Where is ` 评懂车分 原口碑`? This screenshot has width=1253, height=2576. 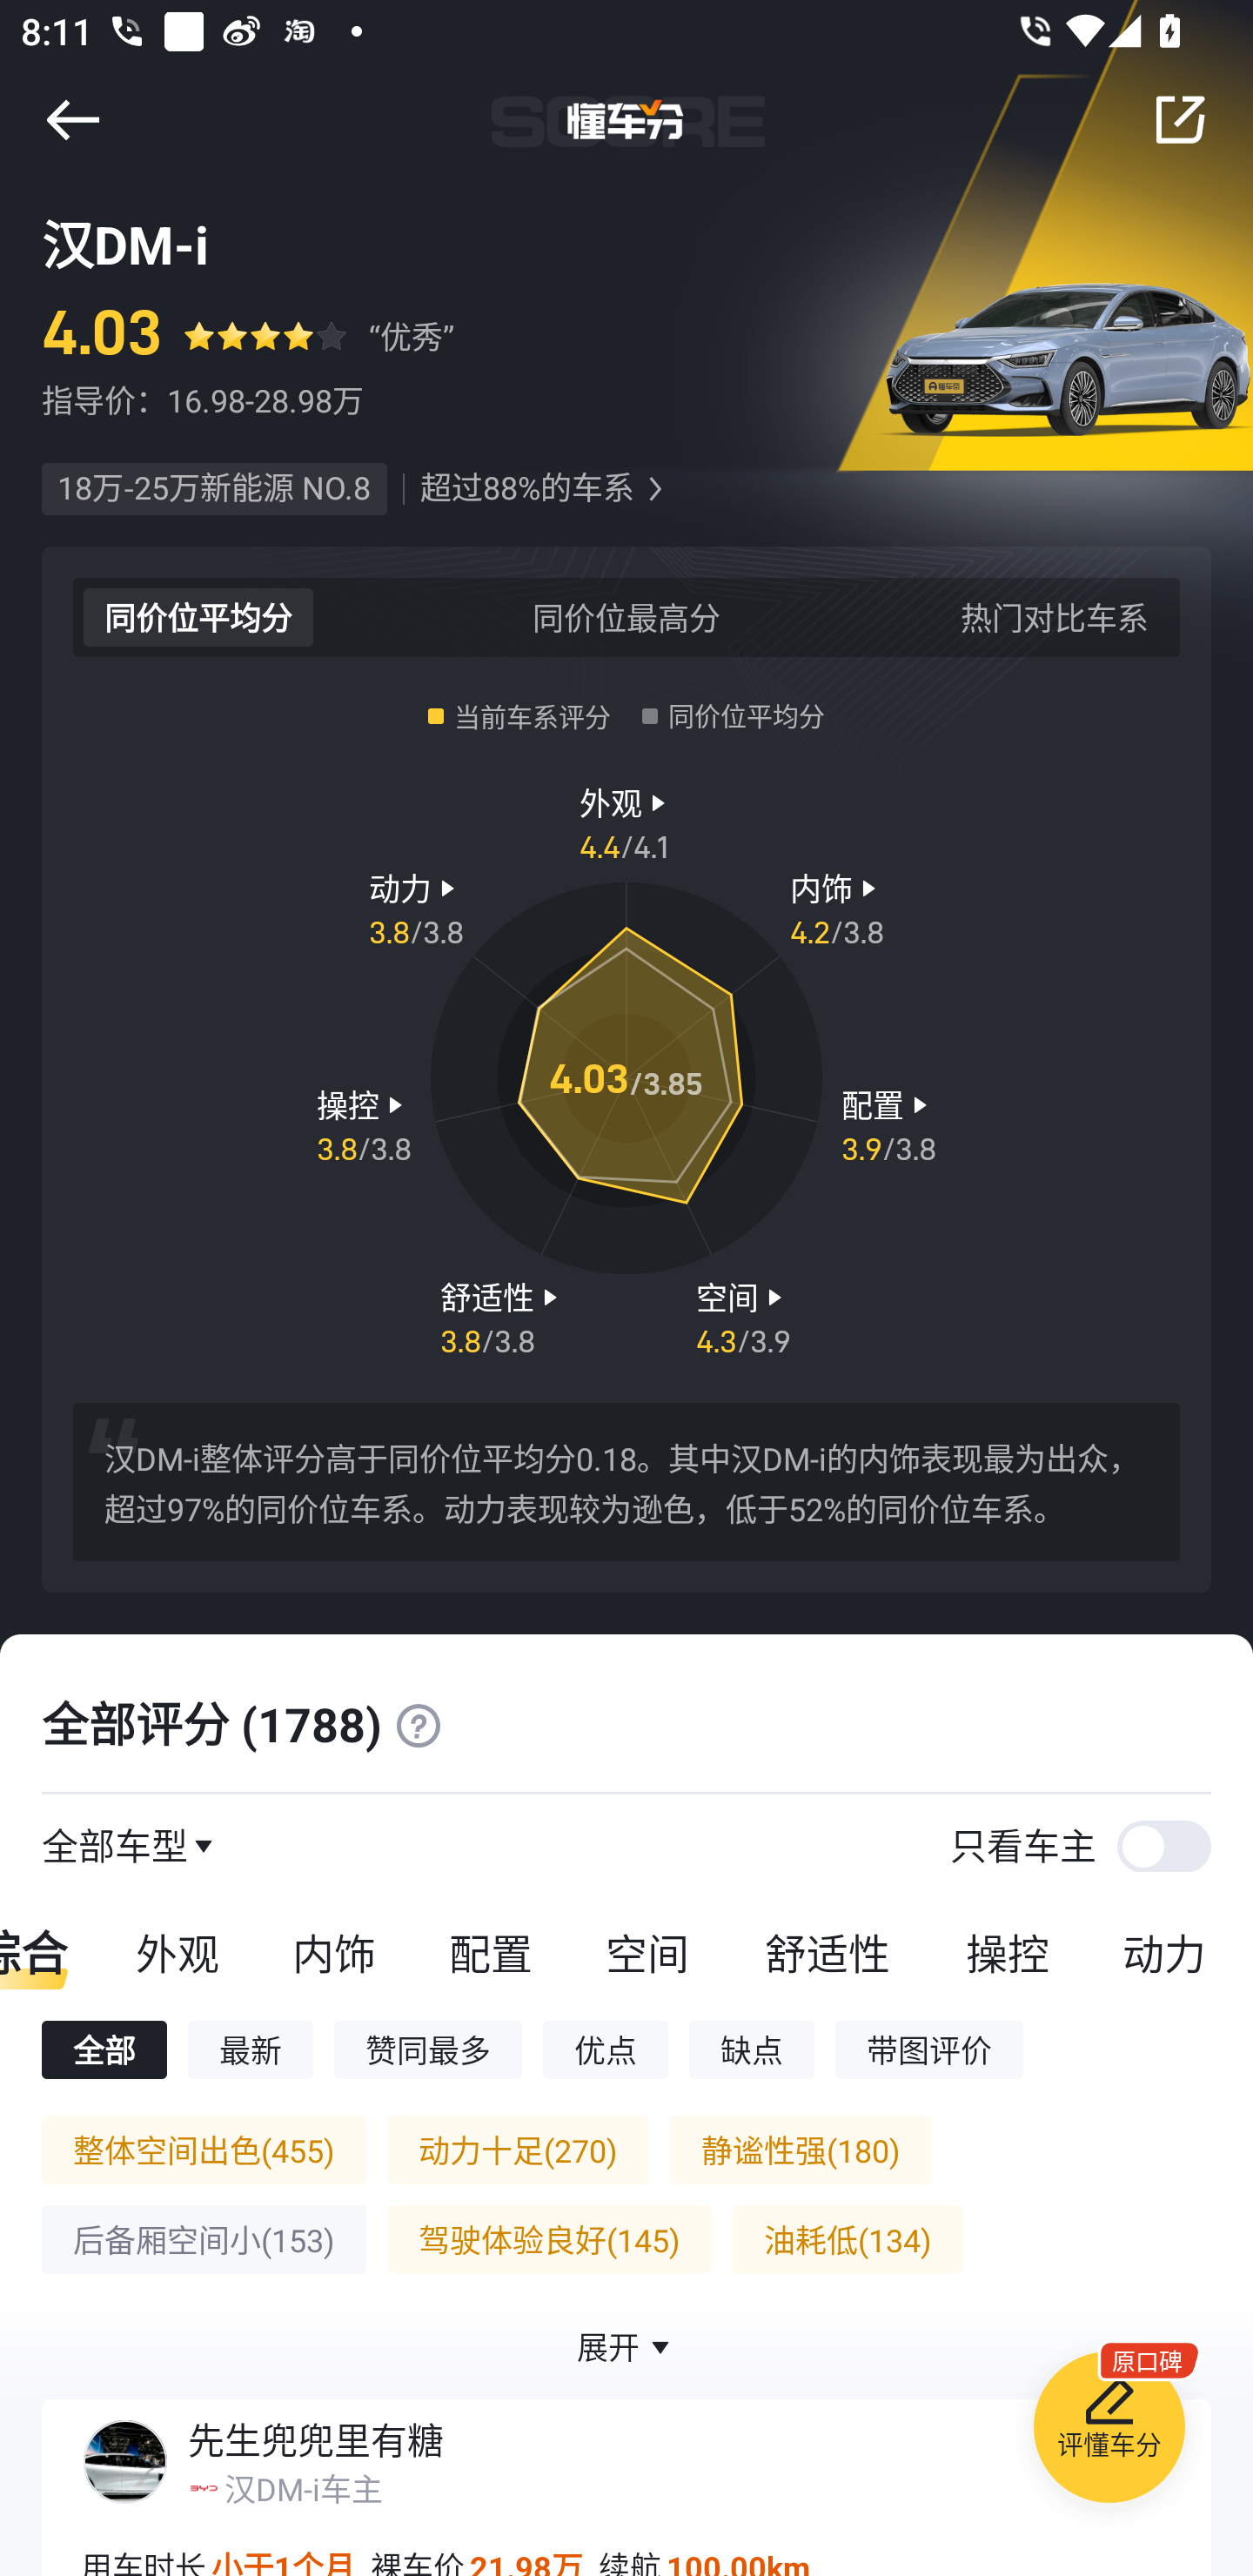
 评懂车分 原口碑 is located at coordinates (1109, 2432).